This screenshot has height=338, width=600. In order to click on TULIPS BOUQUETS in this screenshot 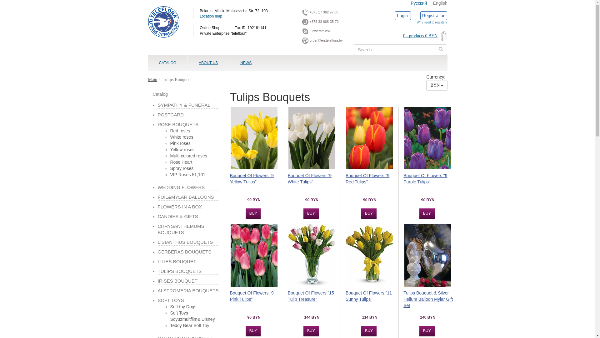, I will do `click(179, 271)`.